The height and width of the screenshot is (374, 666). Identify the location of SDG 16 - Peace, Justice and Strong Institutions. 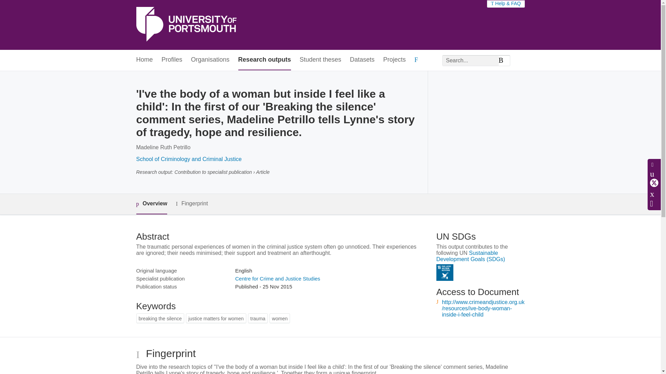
(445, 273).